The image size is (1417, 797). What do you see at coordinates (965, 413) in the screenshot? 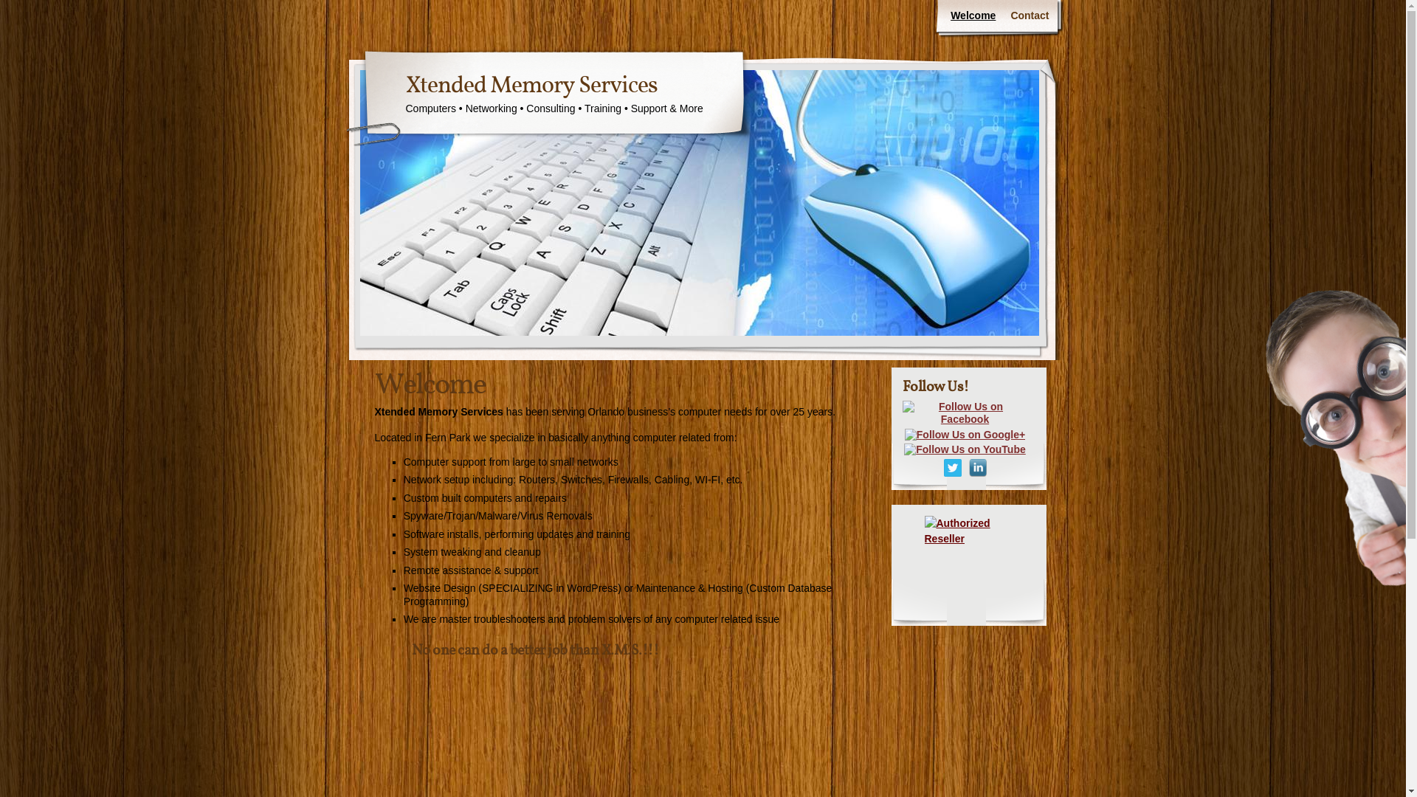
I see `Follow Us on Facebook` at bounding box center [965, 413].